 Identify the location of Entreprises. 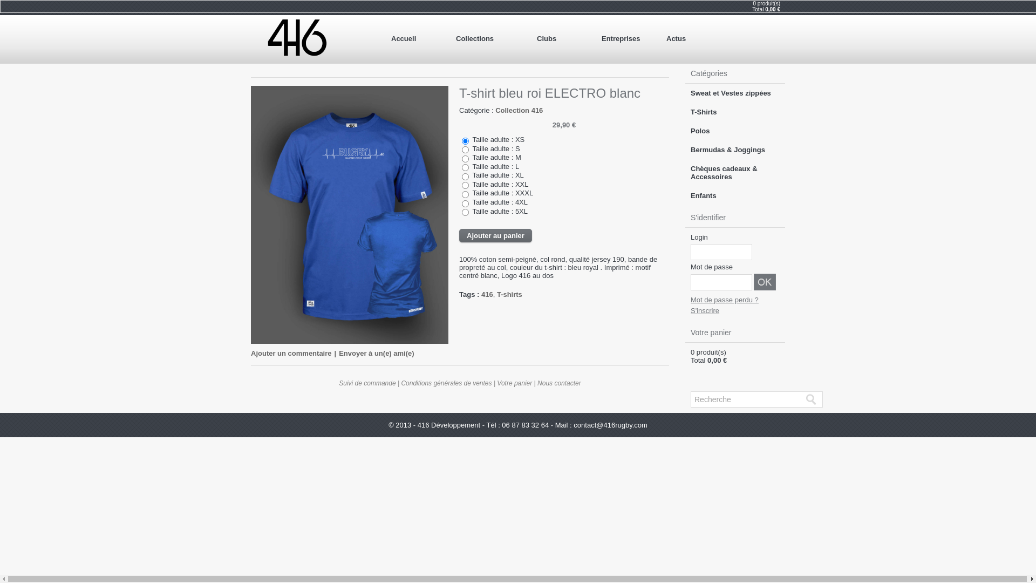
(629, 39).